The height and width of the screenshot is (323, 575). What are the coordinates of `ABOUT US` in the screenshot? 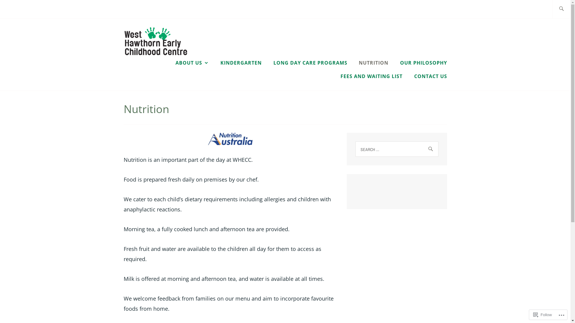 It's located at (192, 63).